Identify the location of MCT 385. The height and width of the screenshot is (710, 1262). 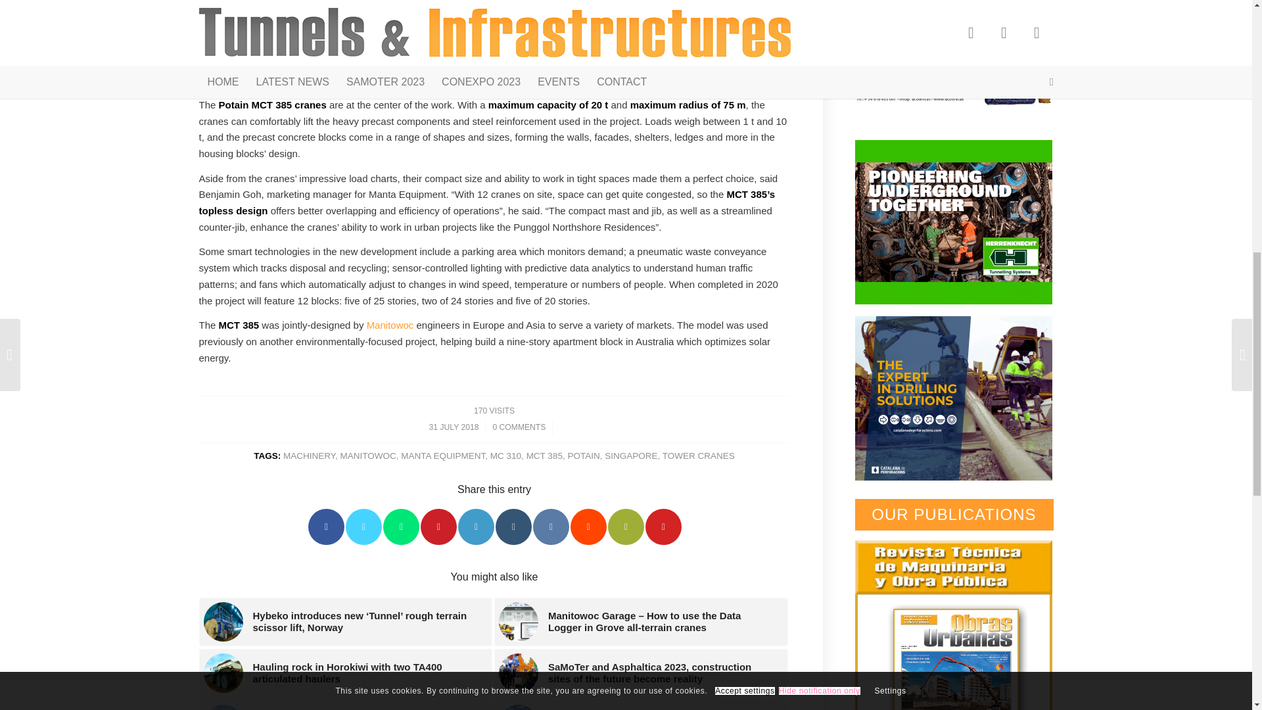
(544, 455).